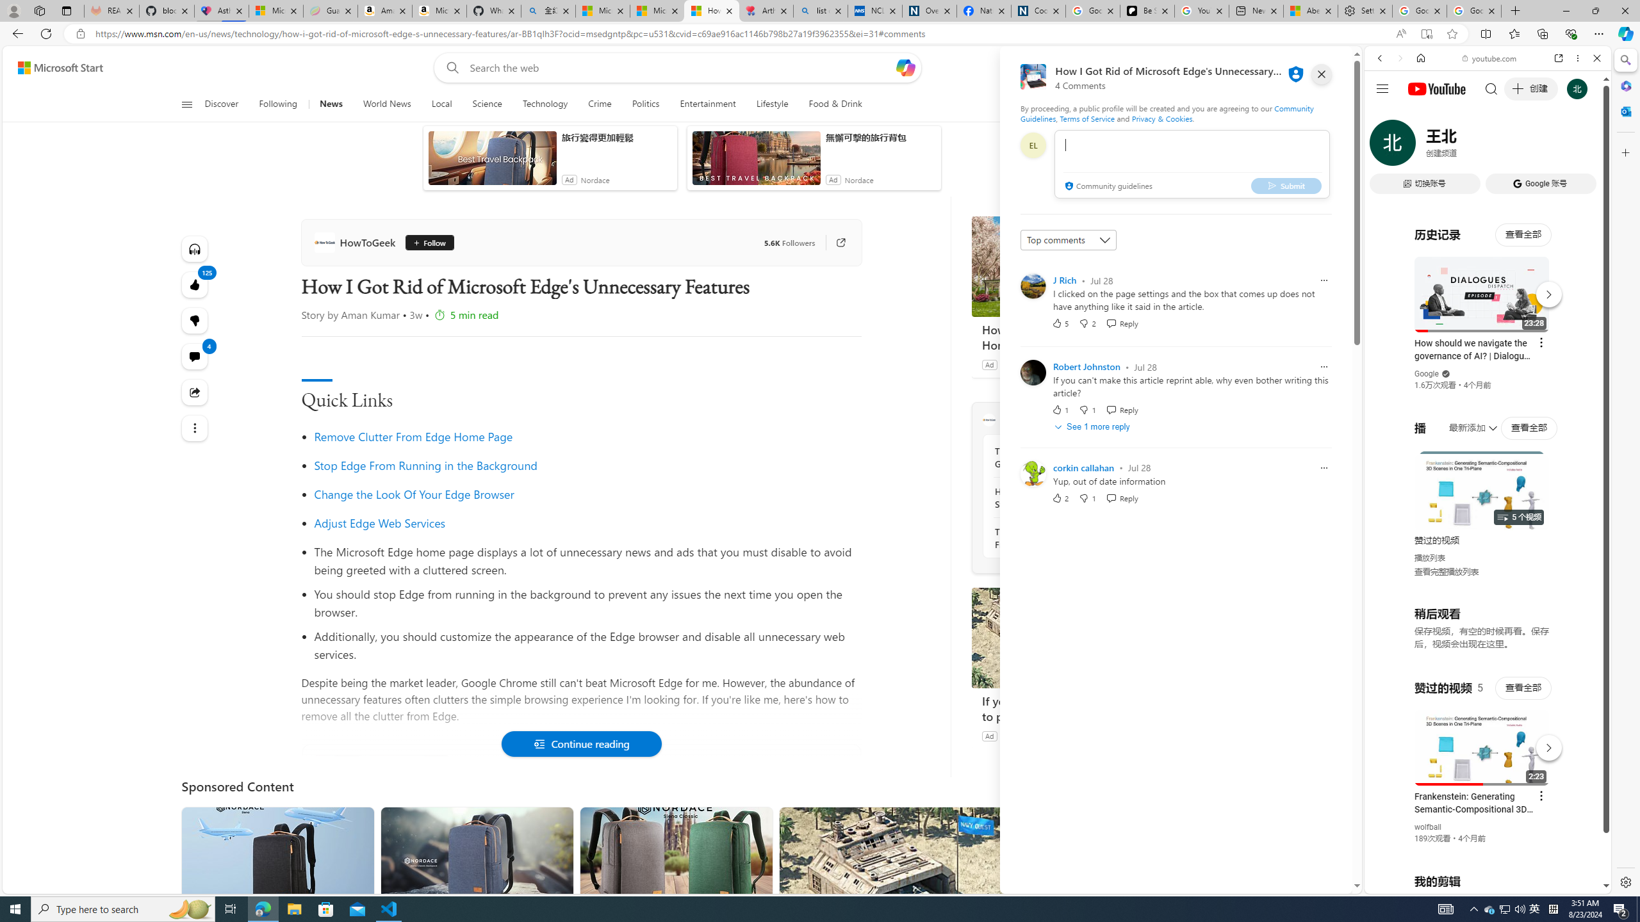  I want to click on Show More Music, so click(1566, 350).